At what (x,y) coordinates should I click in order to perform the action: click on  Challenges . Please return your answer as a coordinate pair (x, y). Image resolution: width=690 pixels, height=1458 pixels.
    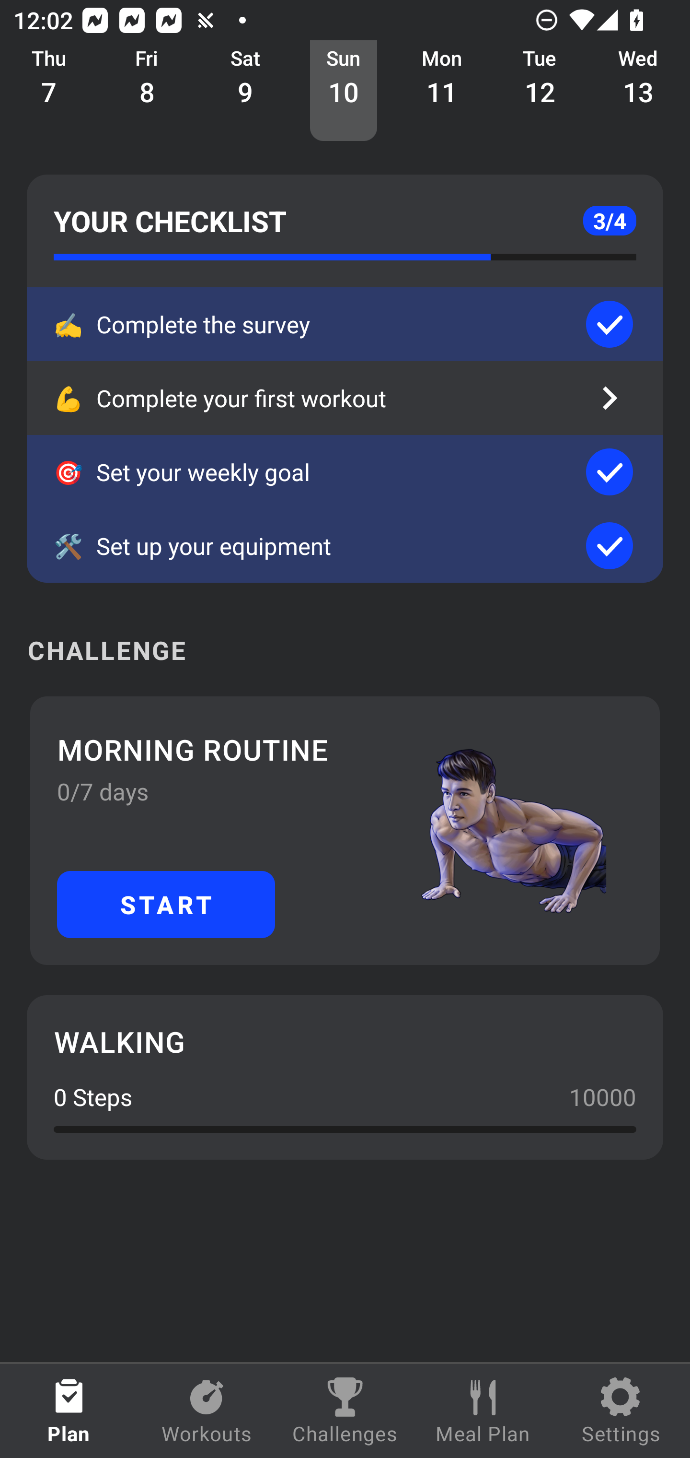
    Looking at the image, I should click on (345, 1411).